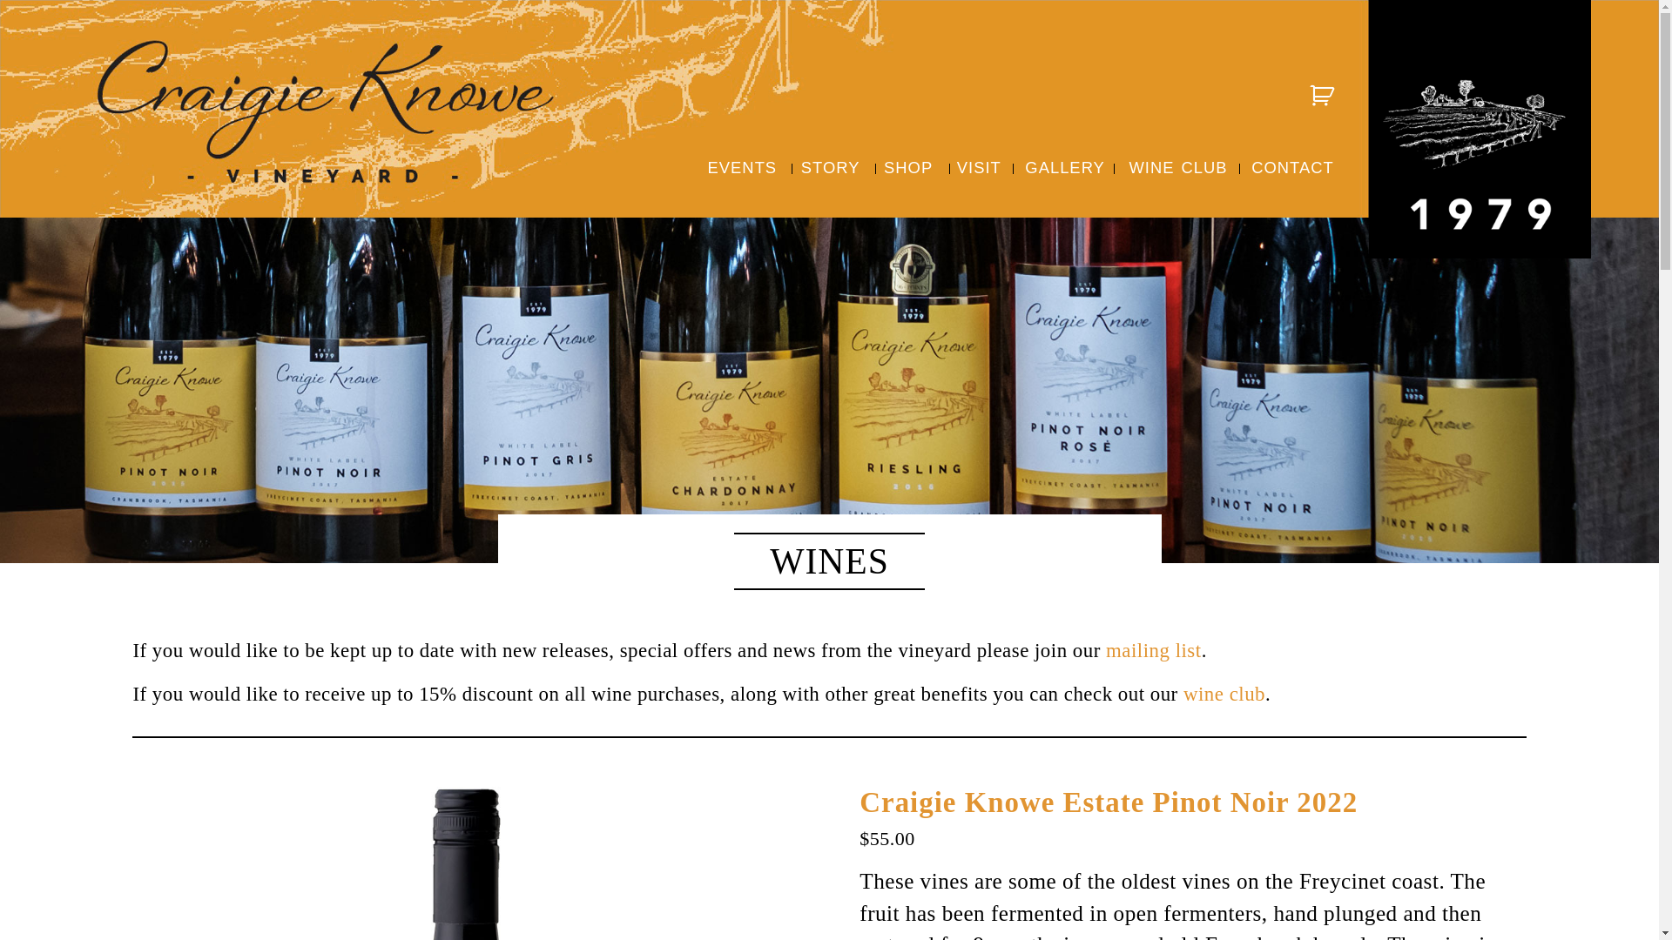  I want to click on WINE CLUB, so click(1177, 168).